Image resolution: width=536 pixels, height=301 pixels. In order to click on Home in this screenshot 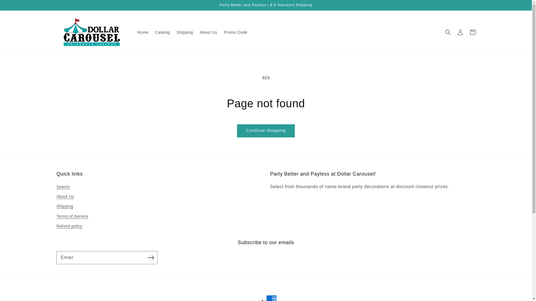, I will do `click(143, 32)`.